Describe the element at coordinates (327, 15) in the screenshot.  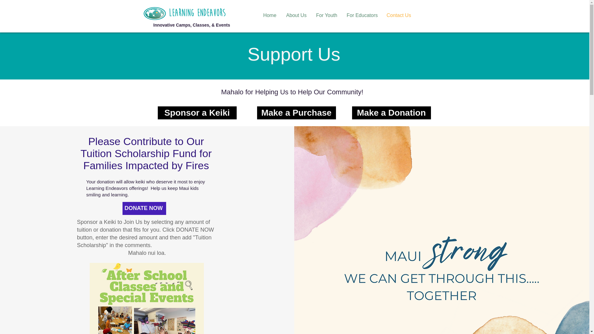
I see `For Youth` at that location.